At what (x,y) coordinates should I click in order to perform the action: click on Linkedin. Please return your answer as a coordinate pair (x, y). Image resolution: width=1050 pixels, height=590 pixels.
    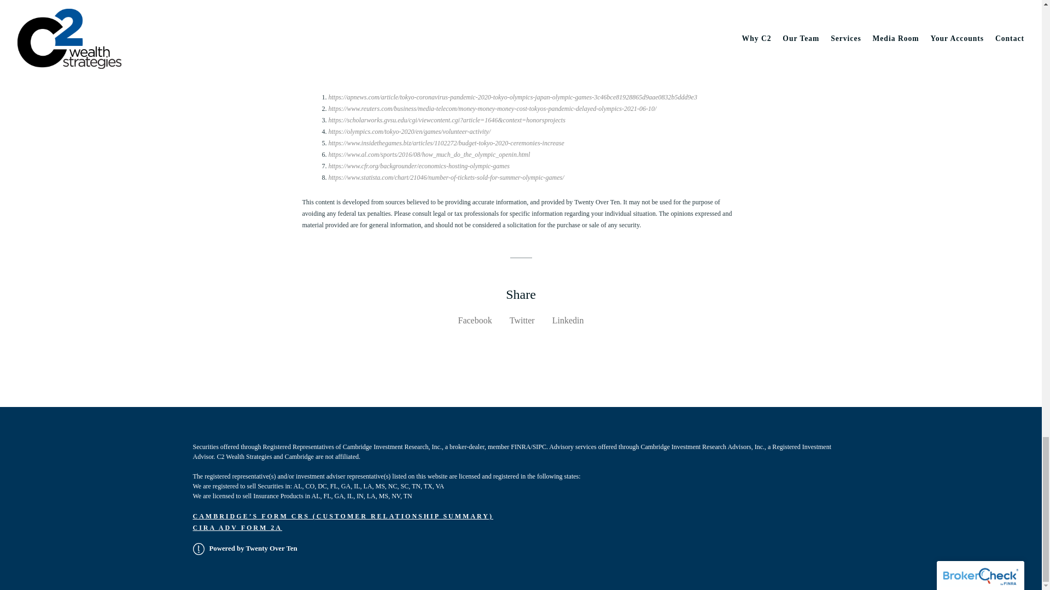
    Looking at the image, I should click on (568, 320).